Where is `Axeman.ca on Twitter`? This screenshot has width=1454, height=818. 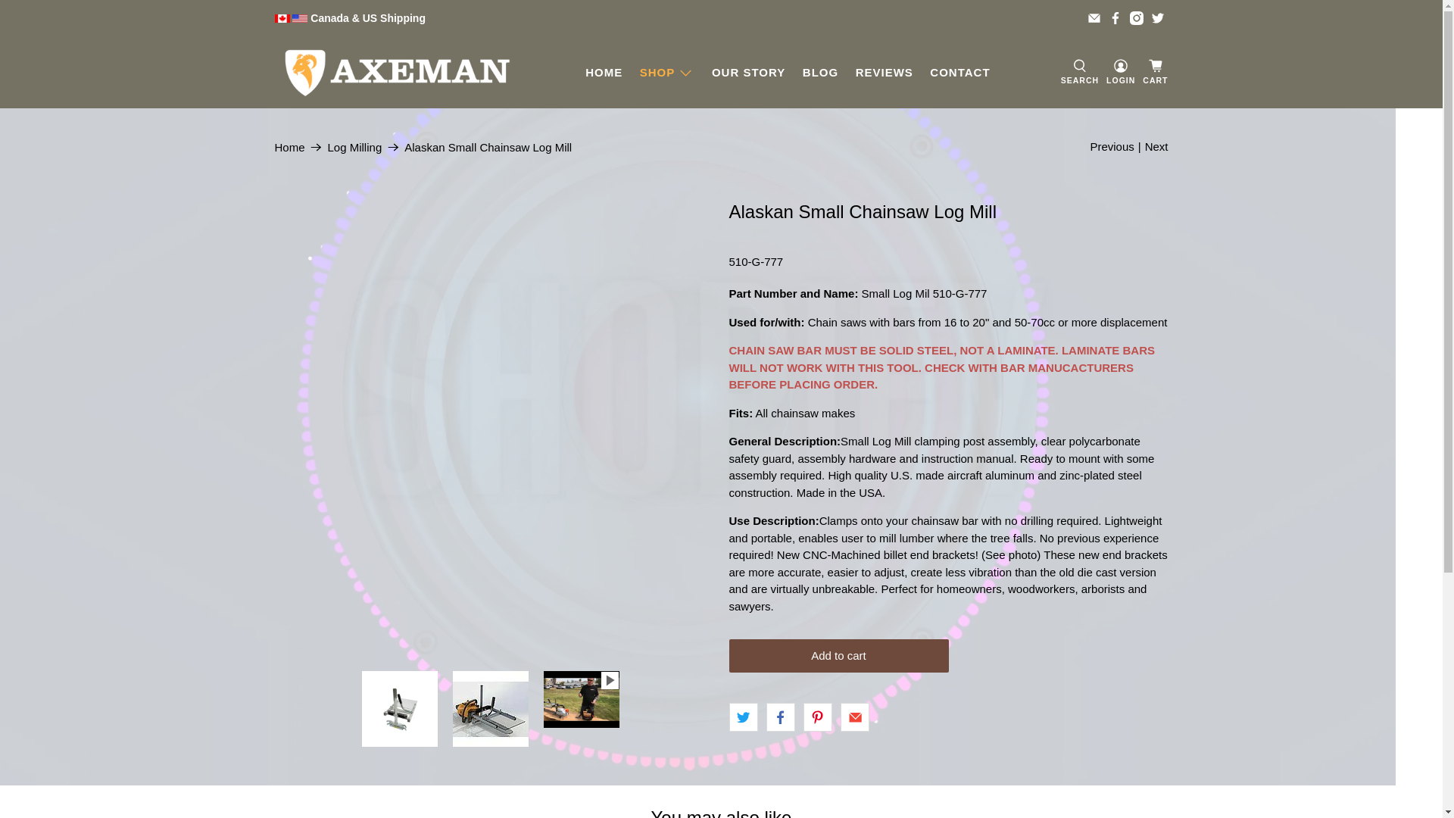 Axeman.ca on Twitter is located at coordinates (1158, 18).